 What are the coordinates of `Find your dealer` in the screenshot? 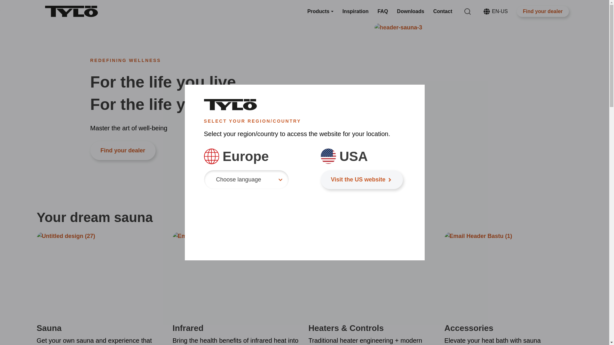 It's located at (356, 11).